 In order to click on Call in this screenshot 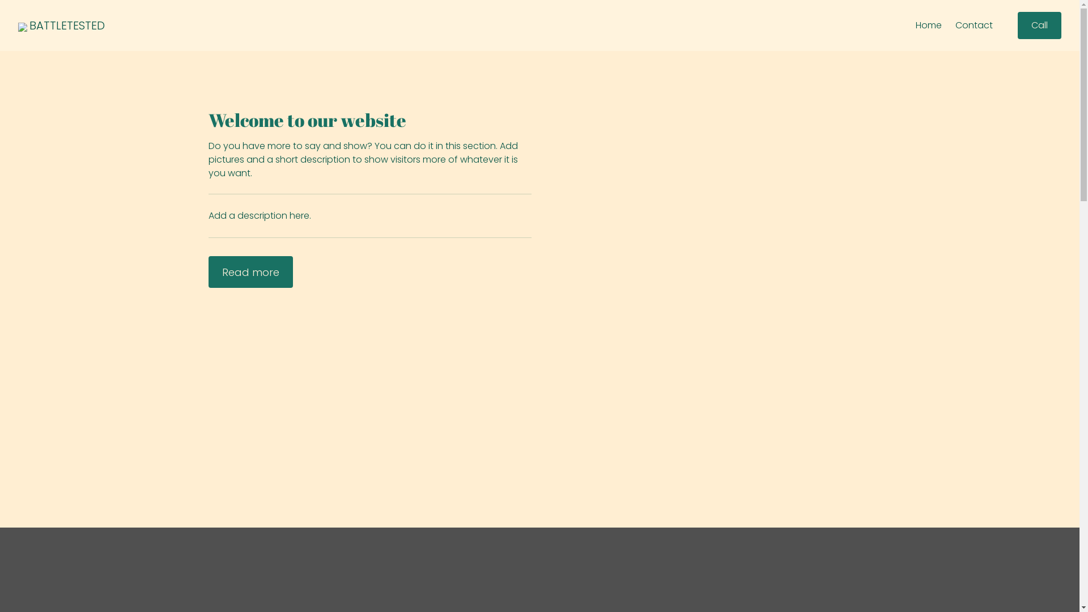, I will do `click(1039, 25)`.